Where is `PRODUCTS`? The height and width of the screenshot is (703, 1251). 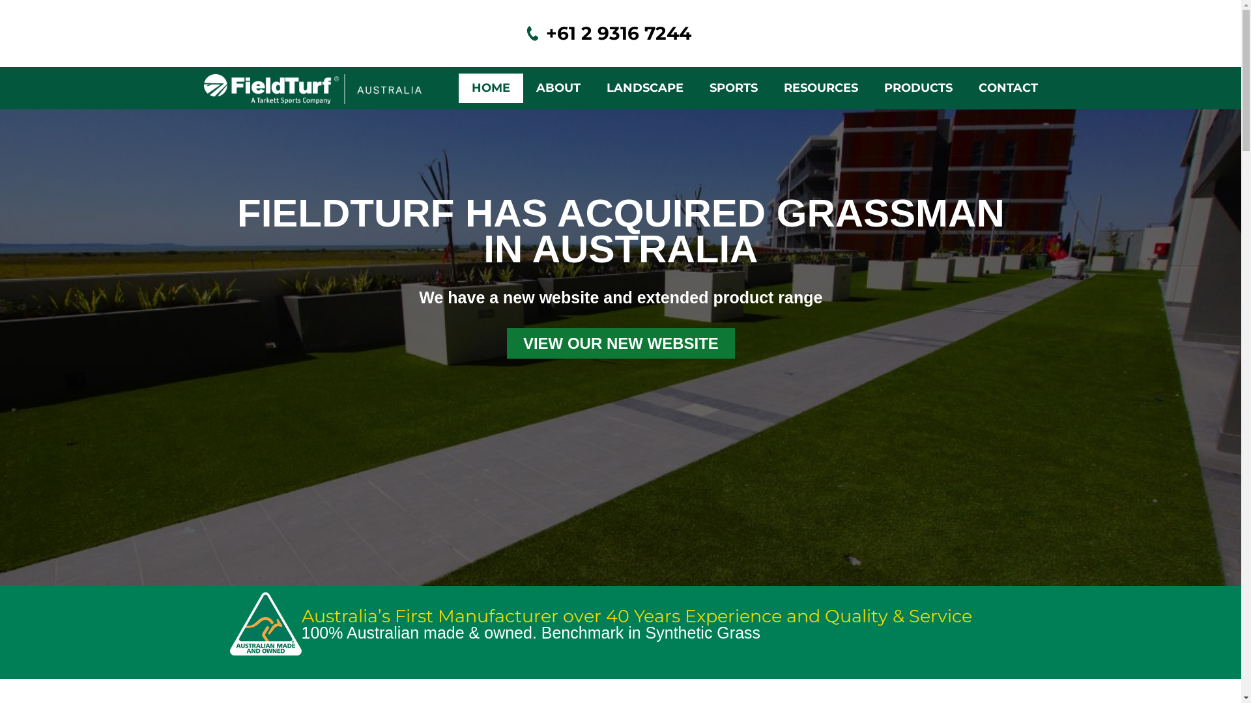 PRODUCTS is located at coordinates (917, 89).